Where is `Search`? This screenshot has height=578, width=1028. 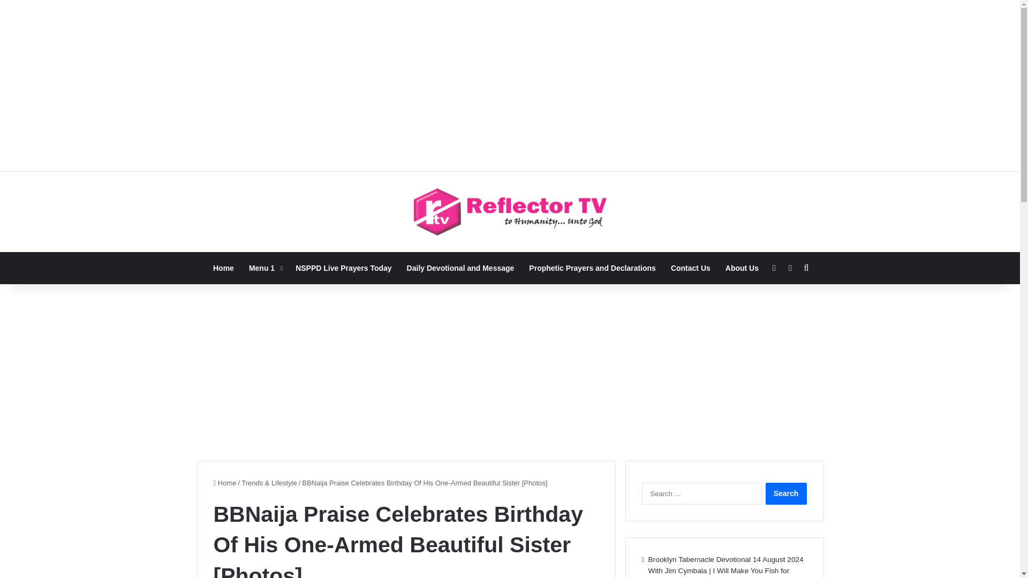
Search is located at coordinates (786, 493).